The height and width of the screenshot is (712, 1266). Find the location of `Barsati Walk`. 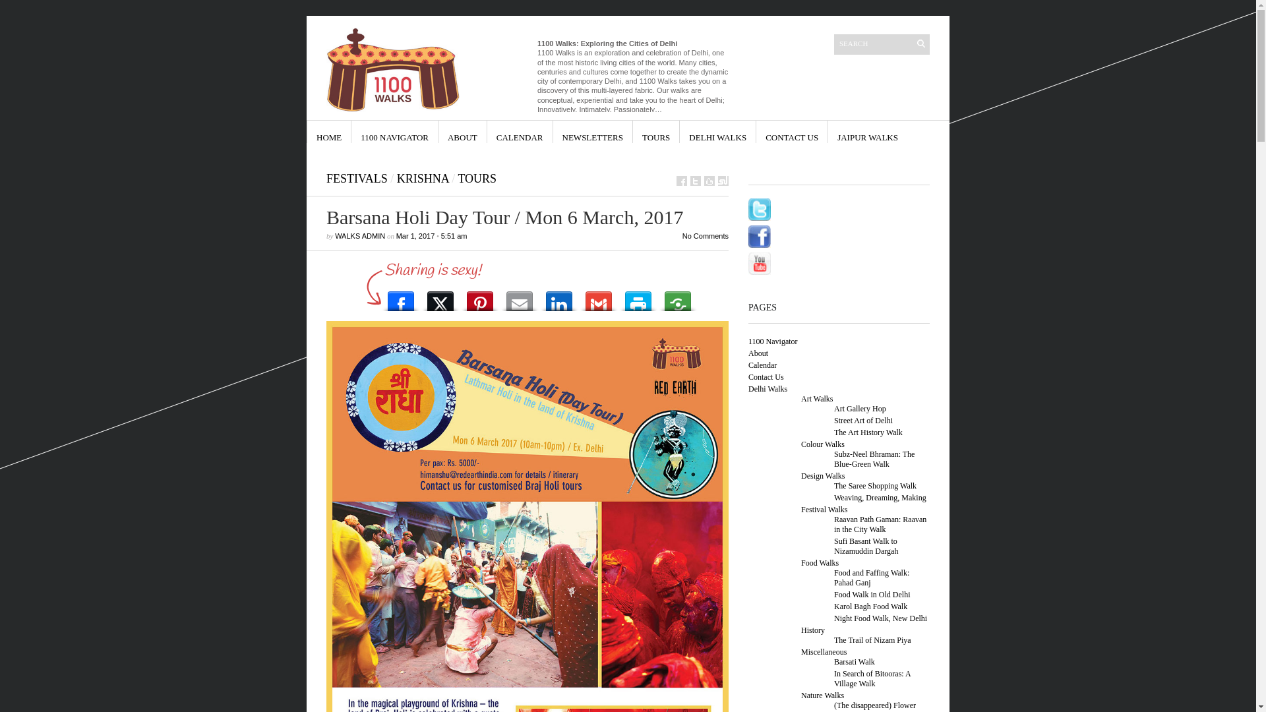

Barsati Walk is located at coordinates (855, 662).